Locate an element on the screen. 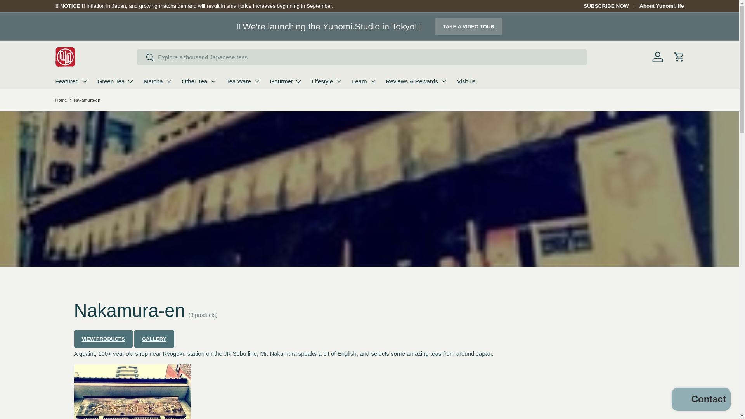  Green Tea is located at coordinates (116, 81).